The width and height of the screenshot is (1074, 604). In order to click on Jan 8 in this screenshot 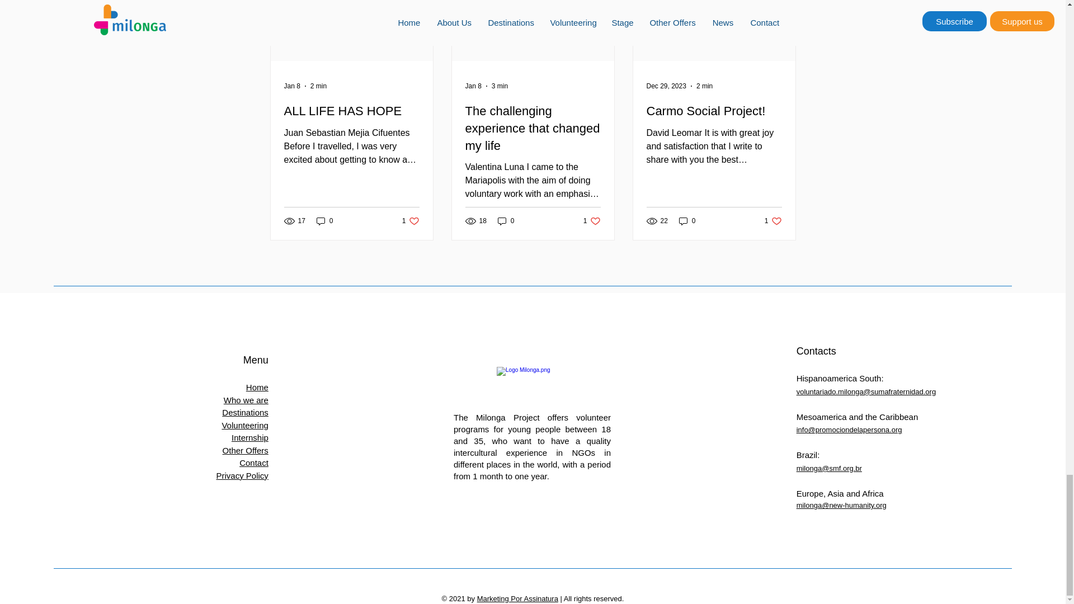, I will do `click(473, 86)`.